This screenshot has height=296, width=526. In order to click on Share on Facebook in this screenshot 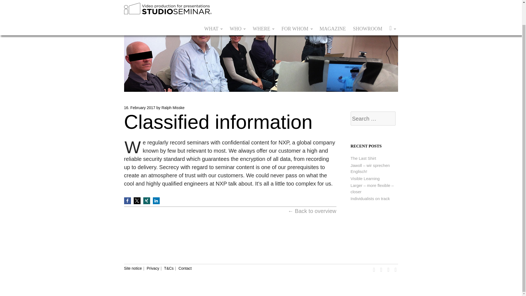, I will do `click(127, 201)`.